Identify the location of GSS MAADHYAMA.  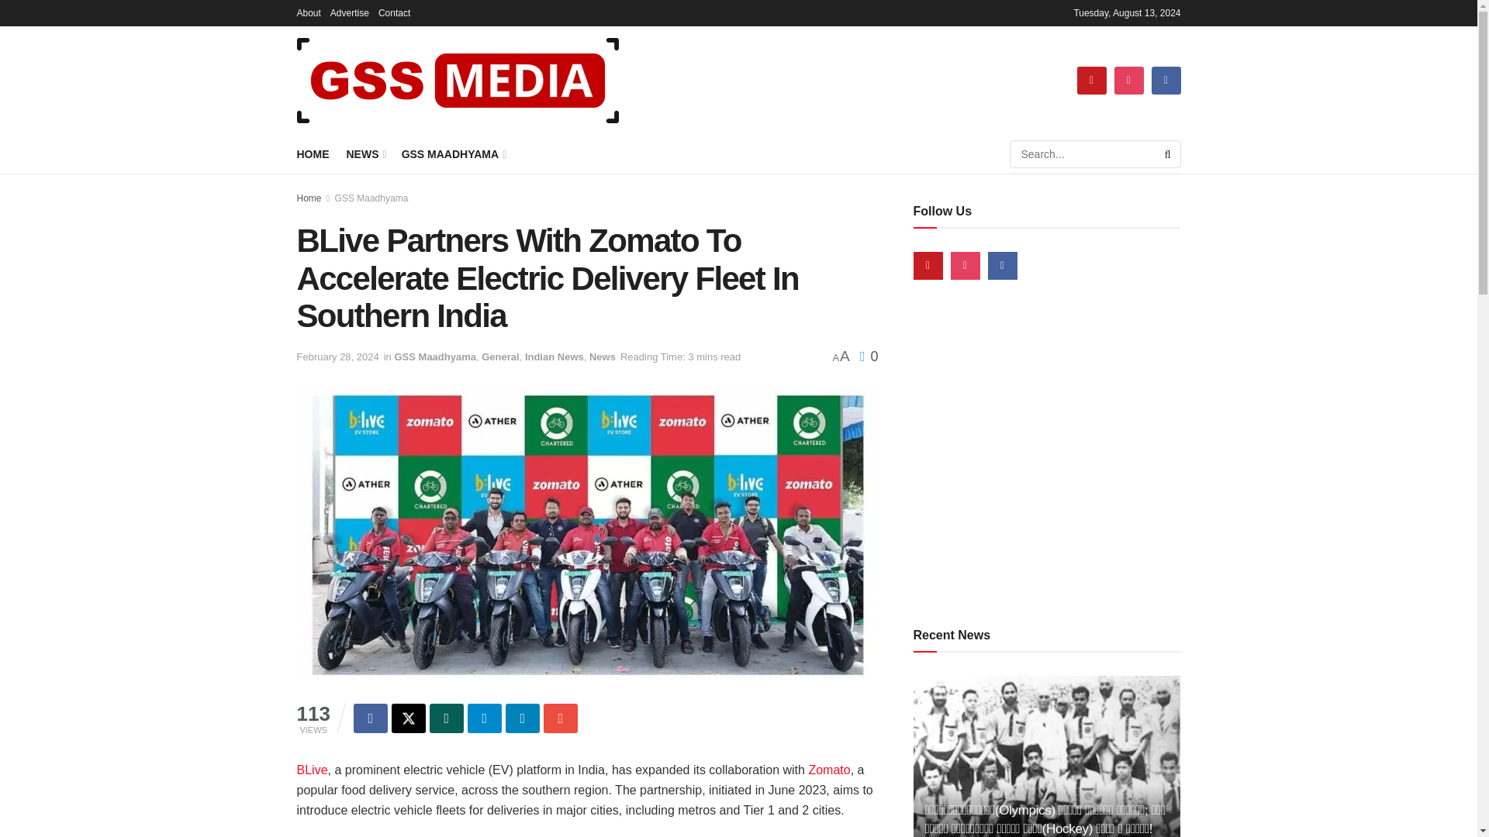
(453, 153).